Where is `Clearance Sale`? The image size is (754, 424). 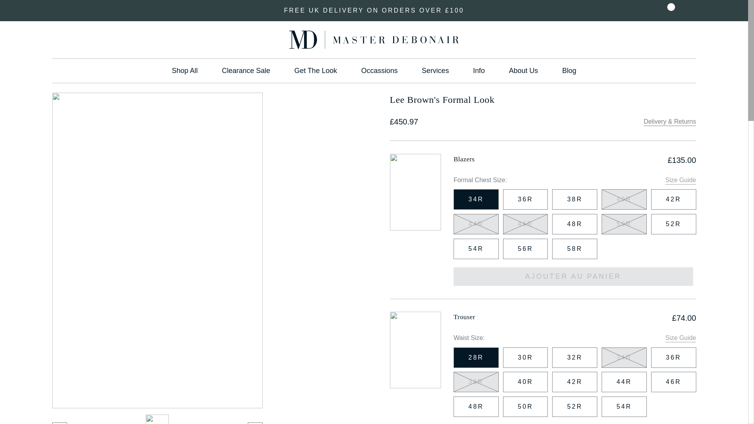
Clearance Sale is located at coordinates (246, 71).